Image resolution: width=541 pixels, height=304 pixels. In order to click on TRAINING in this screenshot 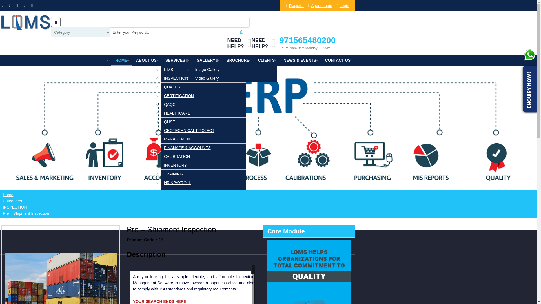, I will do `click(203, 174)`.